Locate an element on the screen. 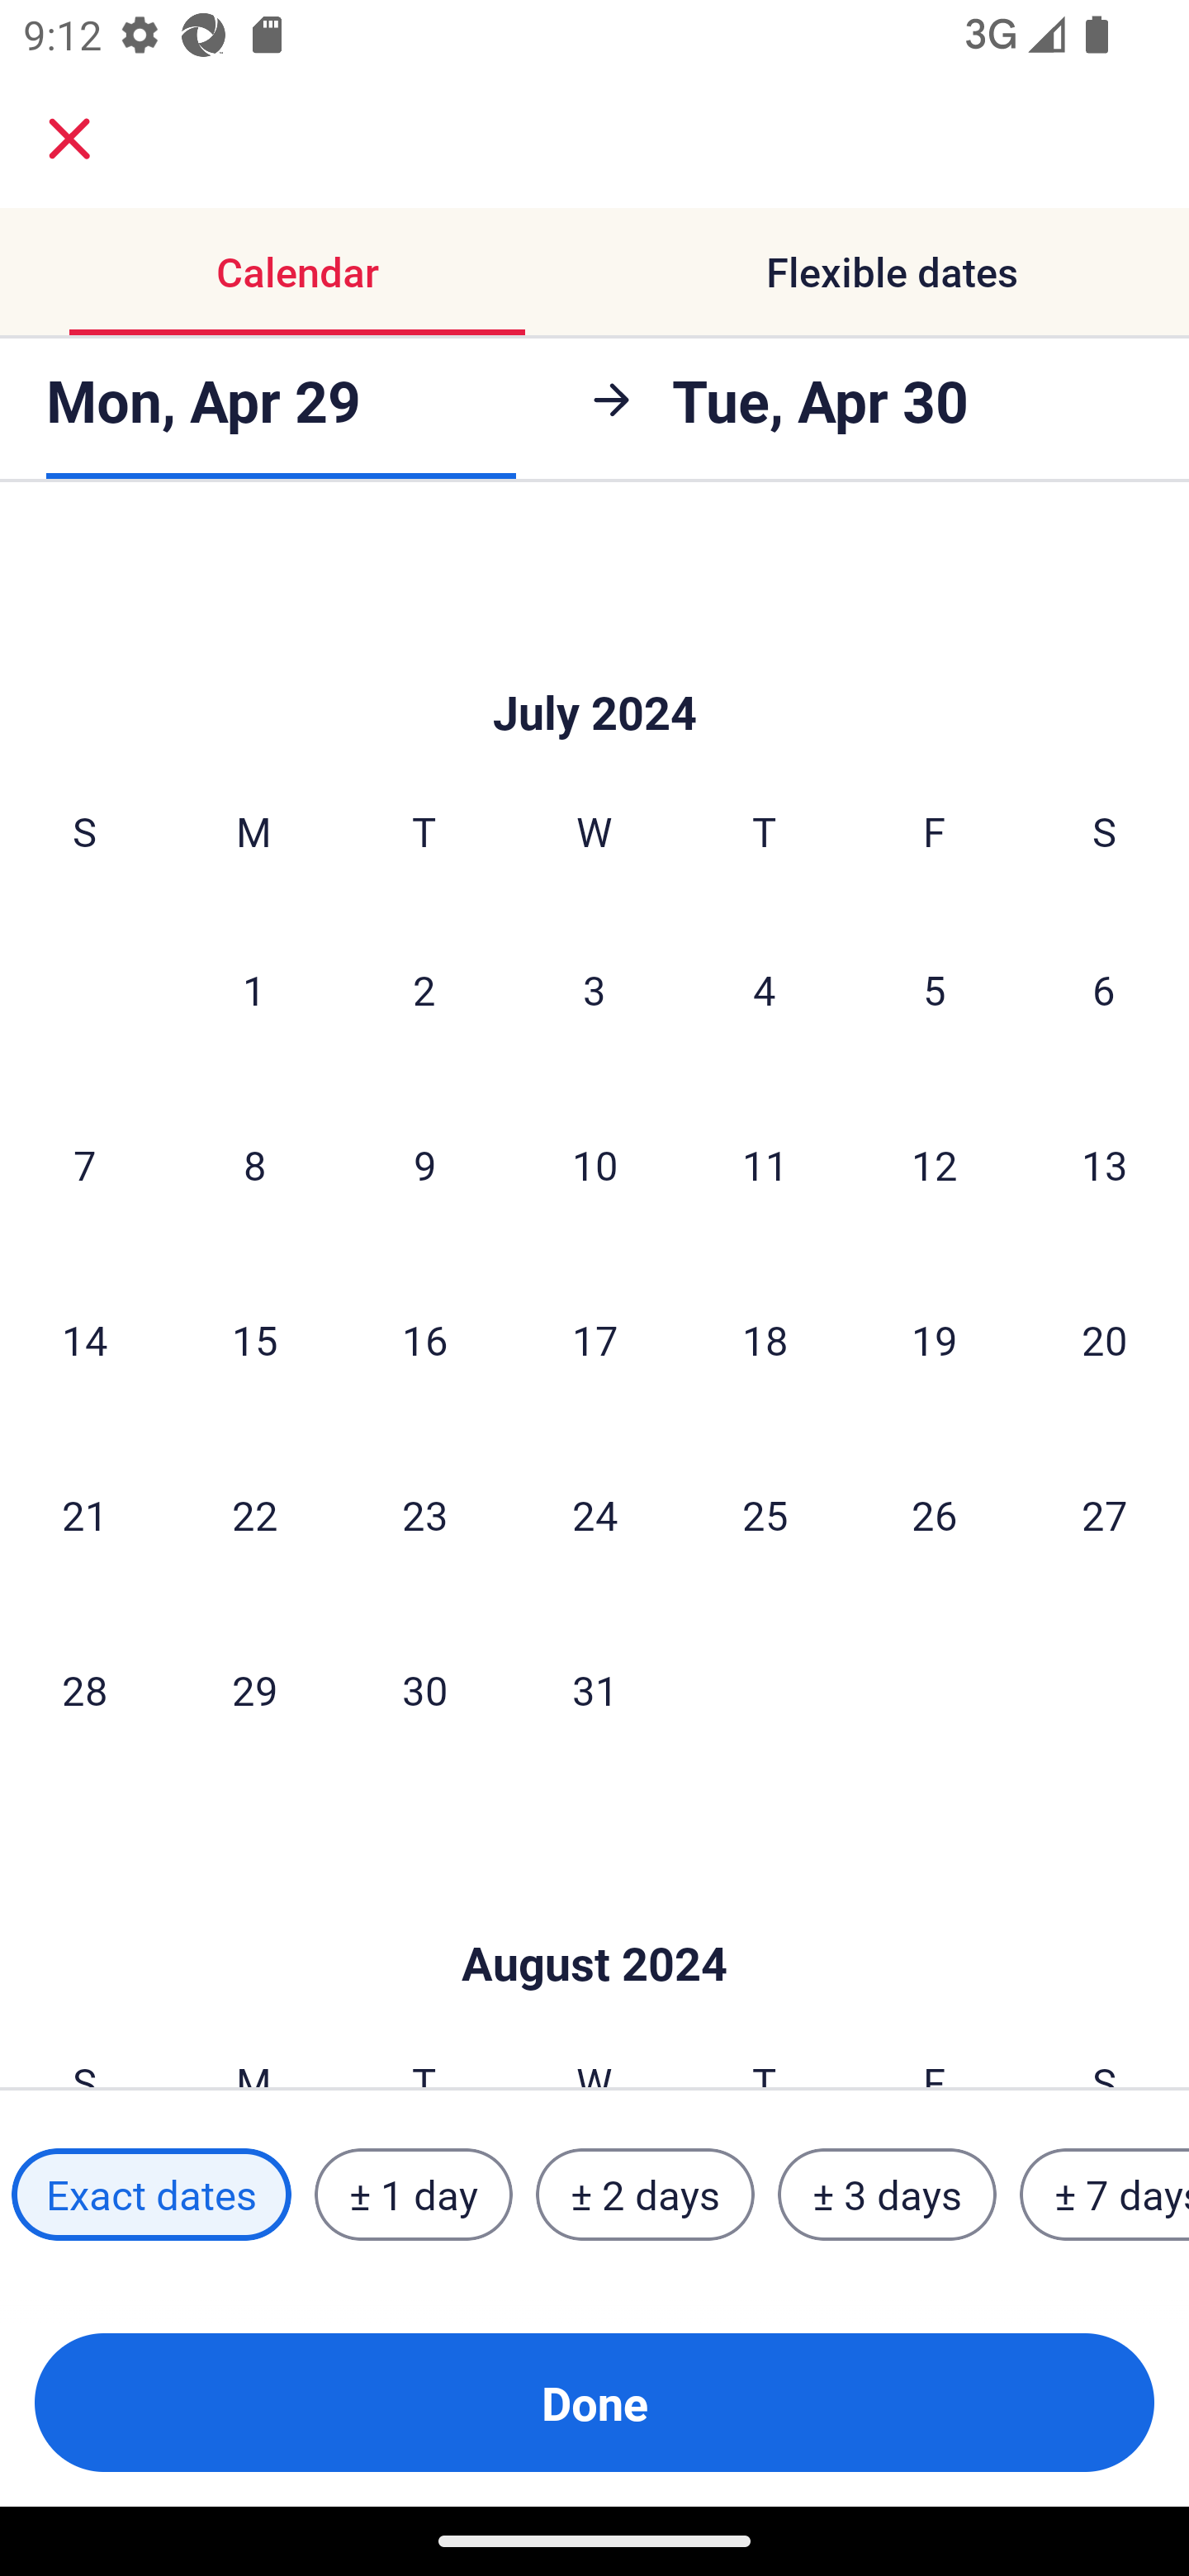  20 Saturday, July 20, 2024 is located at coordinates (1105, 1339).